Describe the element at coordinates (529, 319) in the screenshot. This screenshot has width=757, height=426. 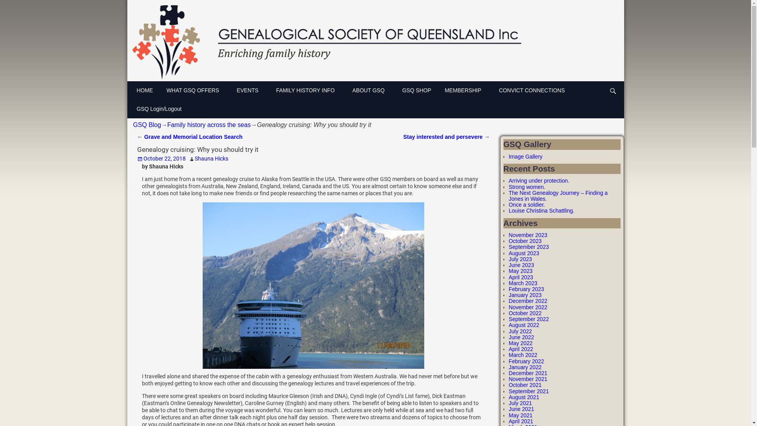
I see `September 2022` at that location.